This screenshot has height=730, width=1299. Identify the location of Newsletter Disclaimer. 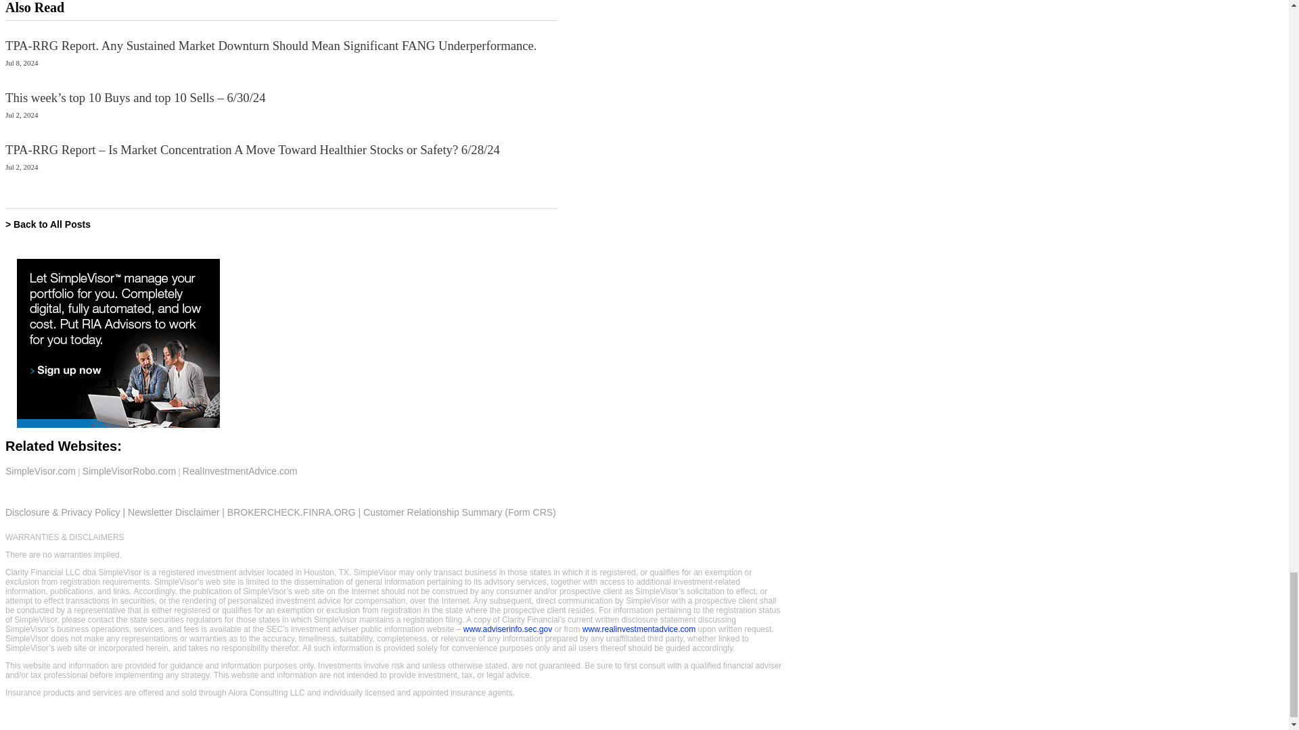
(173, 512).